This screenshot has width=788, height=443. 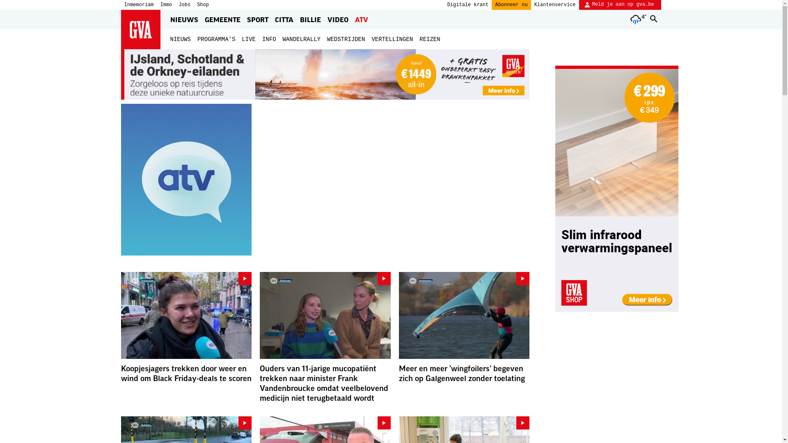 I want to click on 3rd party ad content, so click(x=617, y=189).